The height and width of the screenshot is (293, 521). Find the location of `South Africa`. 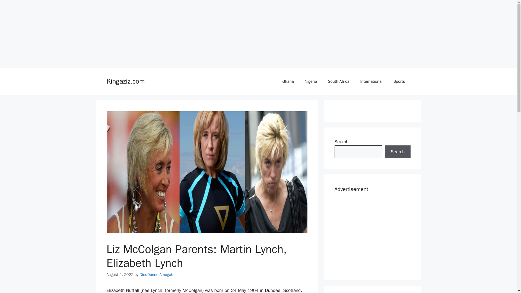

South Africa is located at coordinates (339, 81).